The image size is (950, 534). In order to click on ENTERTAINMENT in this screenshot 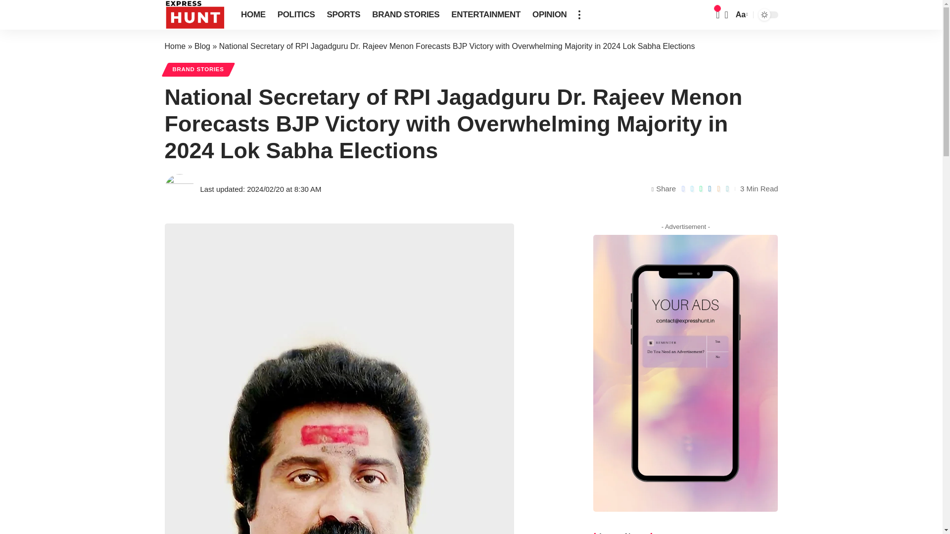, I will do `click(486, 15)`.